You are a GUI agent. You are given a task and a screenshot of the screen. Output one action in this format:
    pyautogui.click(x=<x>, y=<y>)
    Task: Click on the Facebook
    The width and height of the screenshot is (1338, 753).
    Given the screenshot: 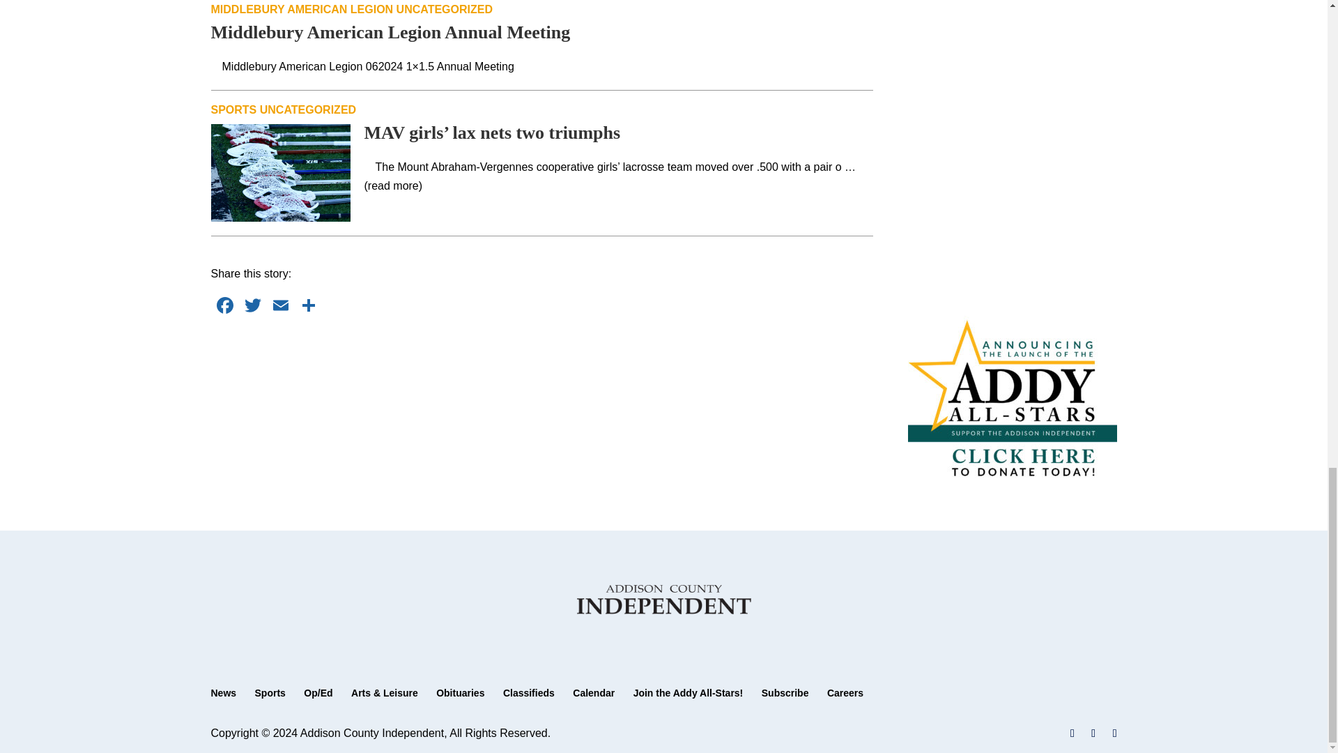 What is the action you would take?
    pyautogui.click(x=224, y=307)
    